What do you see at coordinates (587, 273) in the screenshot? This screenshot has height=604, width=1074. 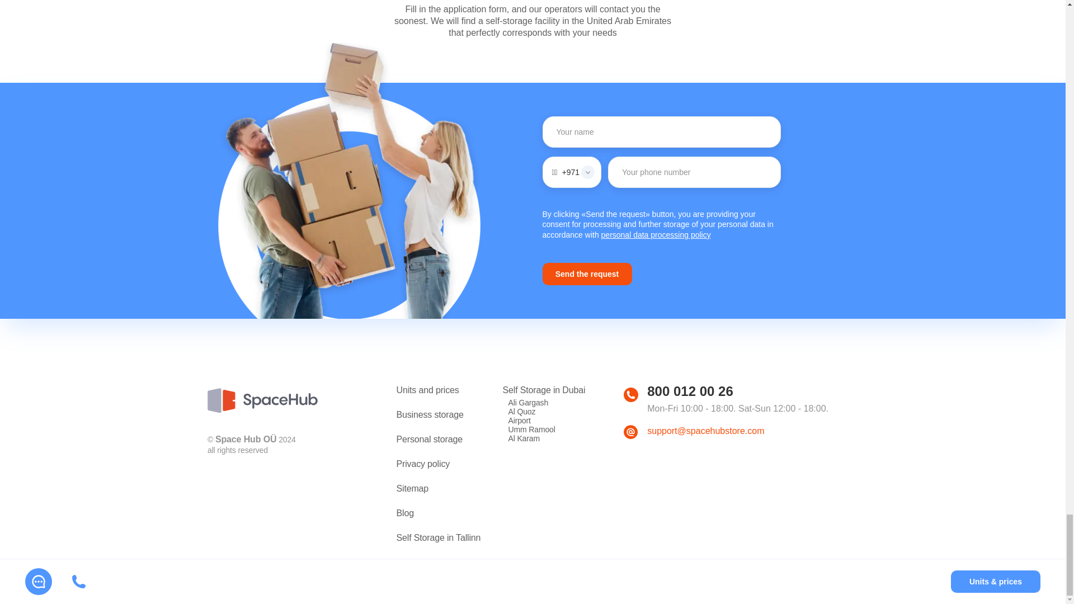 I see `Send the request` at bounding box center [587, 273].